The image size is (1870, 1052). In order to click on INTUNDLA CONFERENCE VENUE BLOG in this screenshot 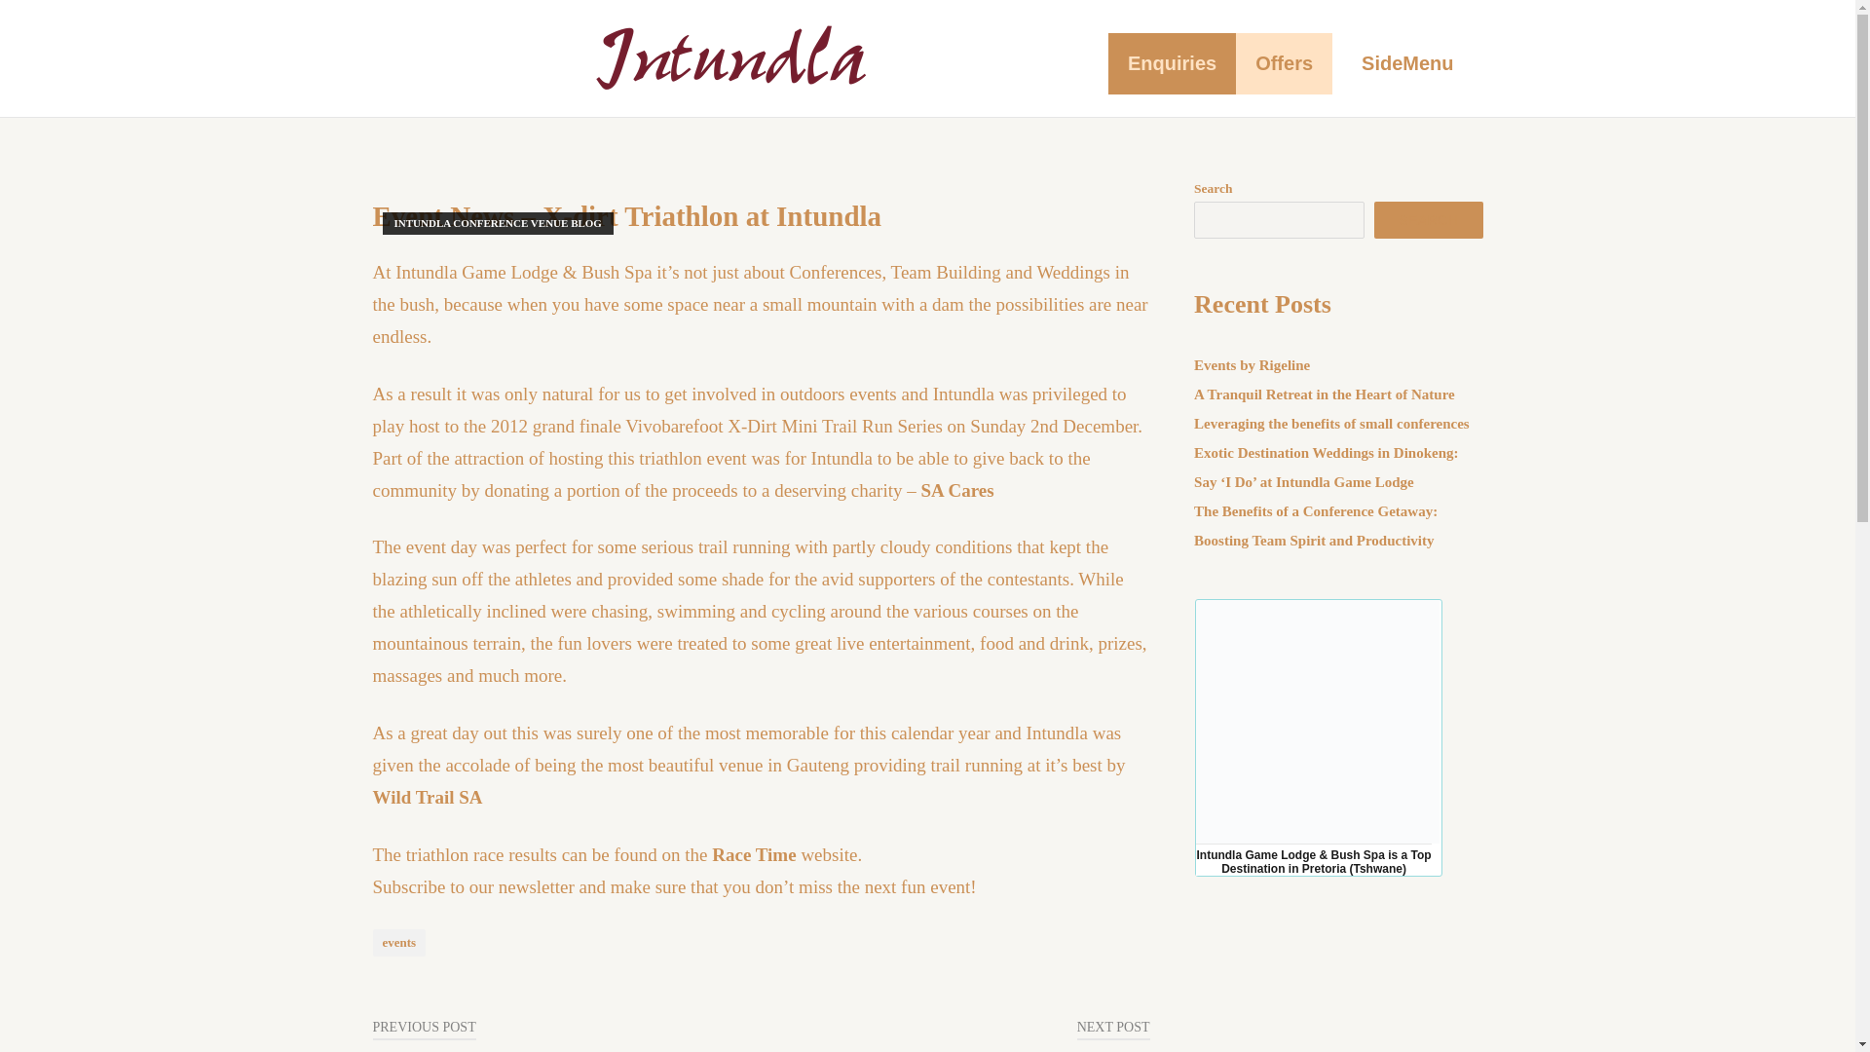, I will do `click(497, 222)`.